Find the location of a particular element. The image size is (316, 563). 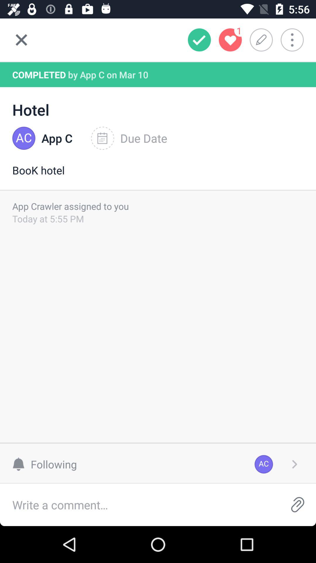

launch the following icon is located at coordinates (47, 464).